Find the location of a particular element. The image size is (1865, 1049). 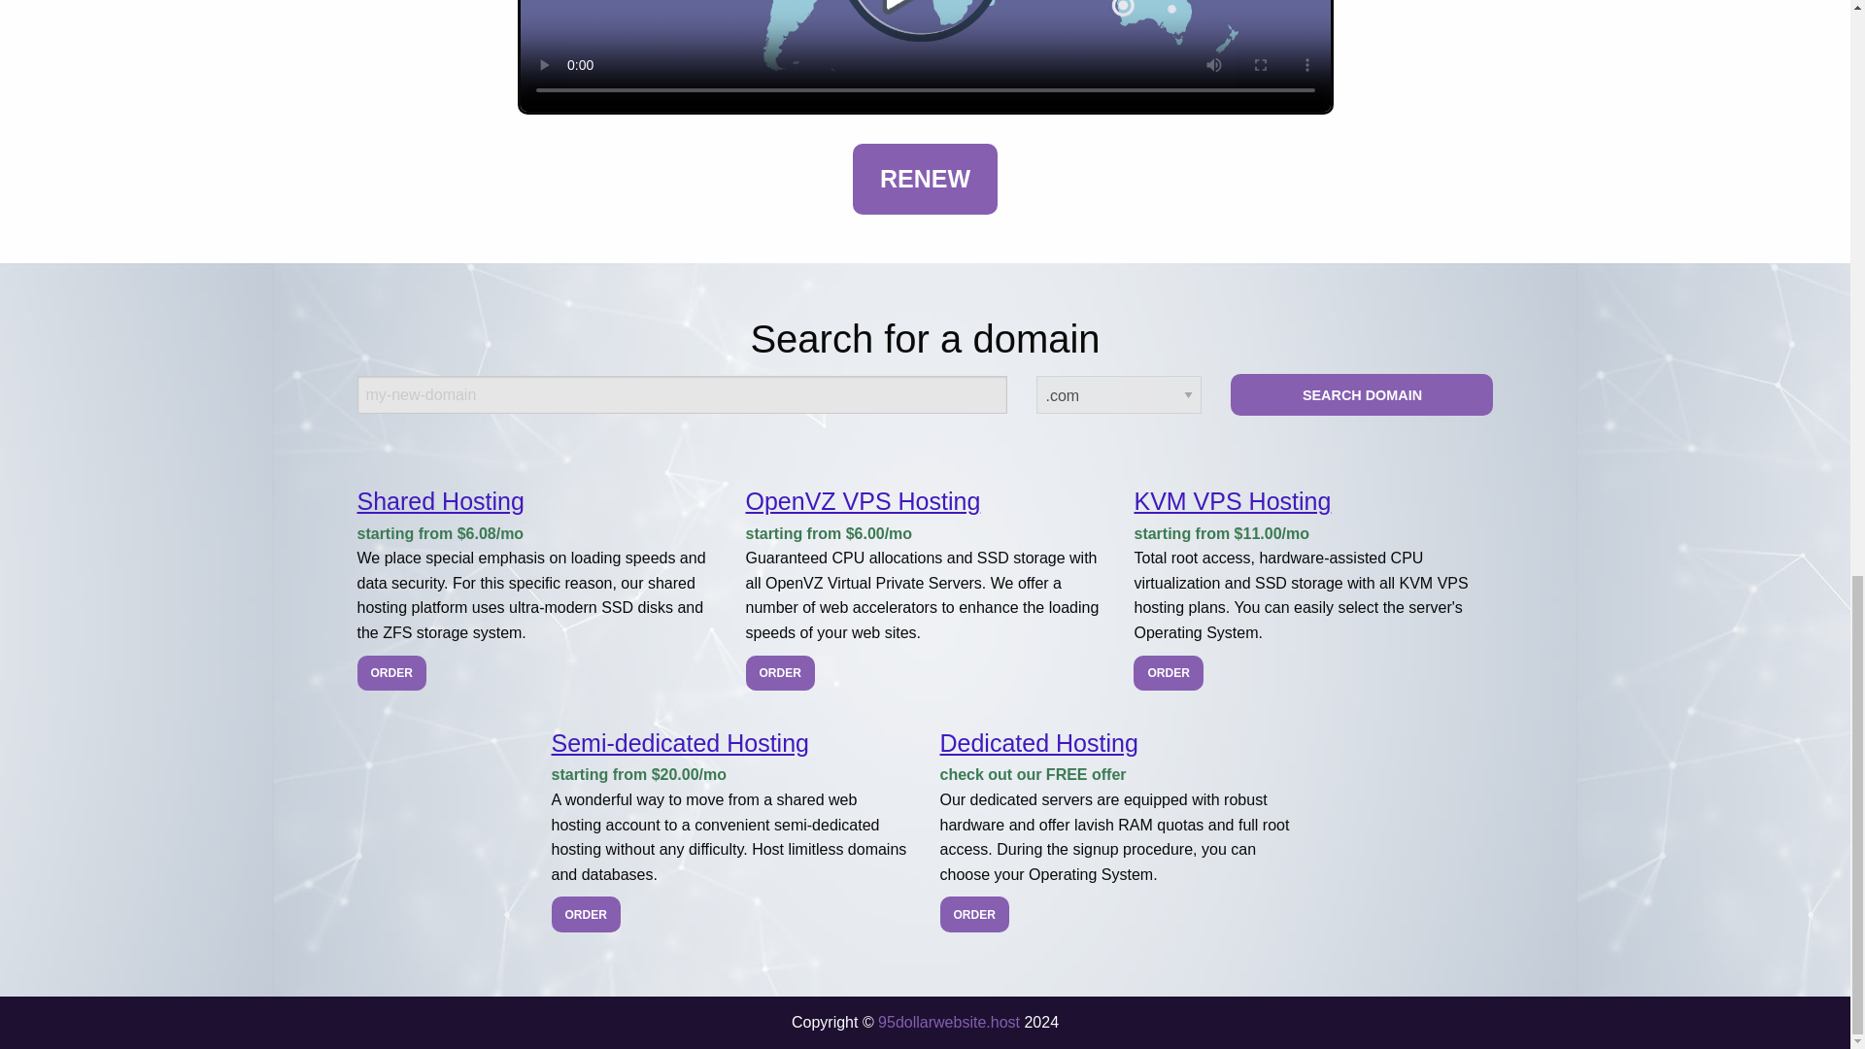

Order is located at coordinates (781, 672).